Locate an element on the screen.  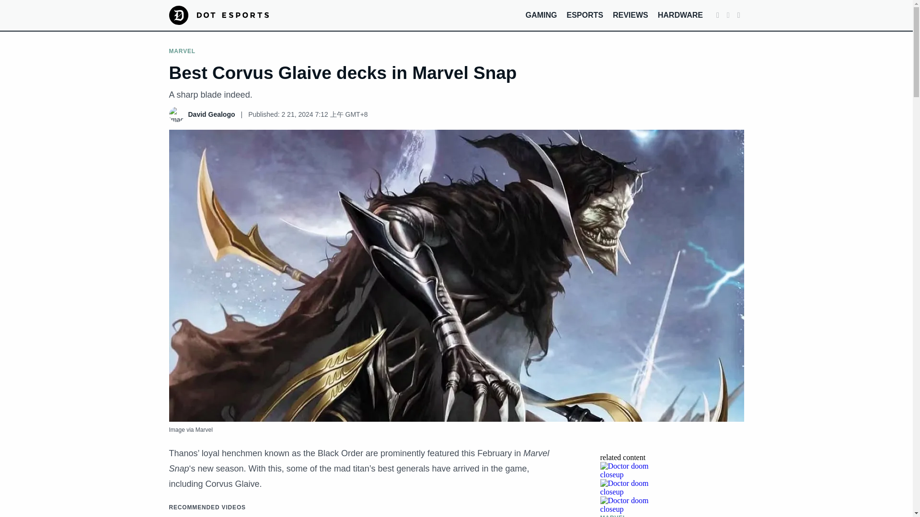
GAMING is located at coordinates (541, 14).